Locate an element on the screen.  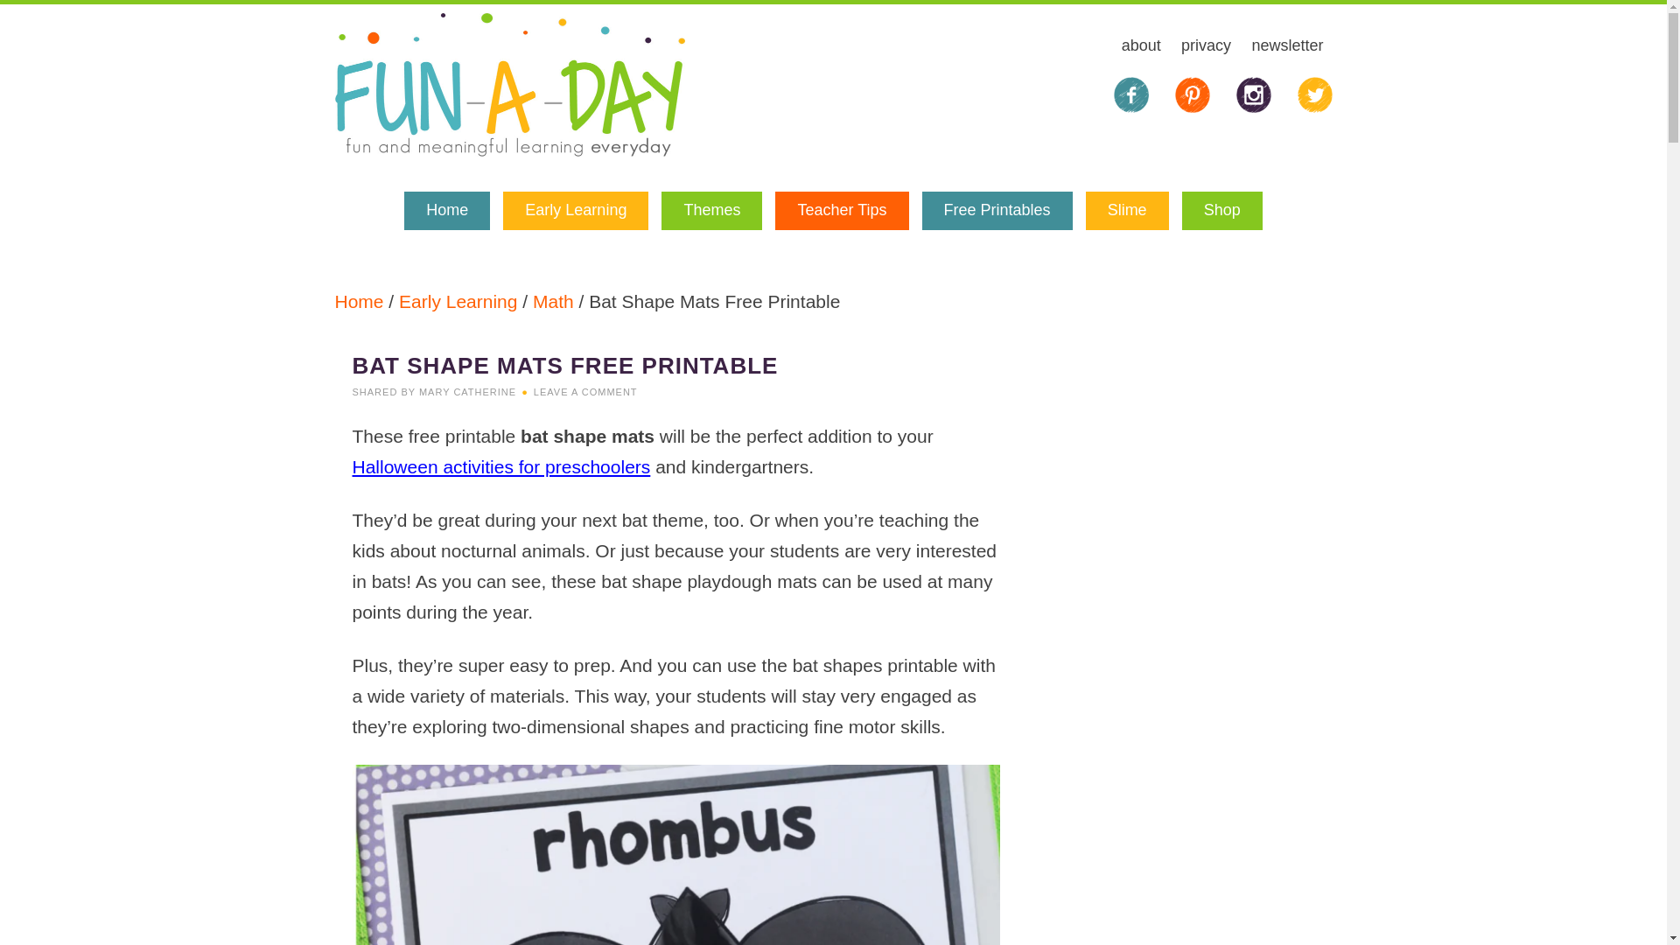
privacy is located at coordinates (1206, 47).